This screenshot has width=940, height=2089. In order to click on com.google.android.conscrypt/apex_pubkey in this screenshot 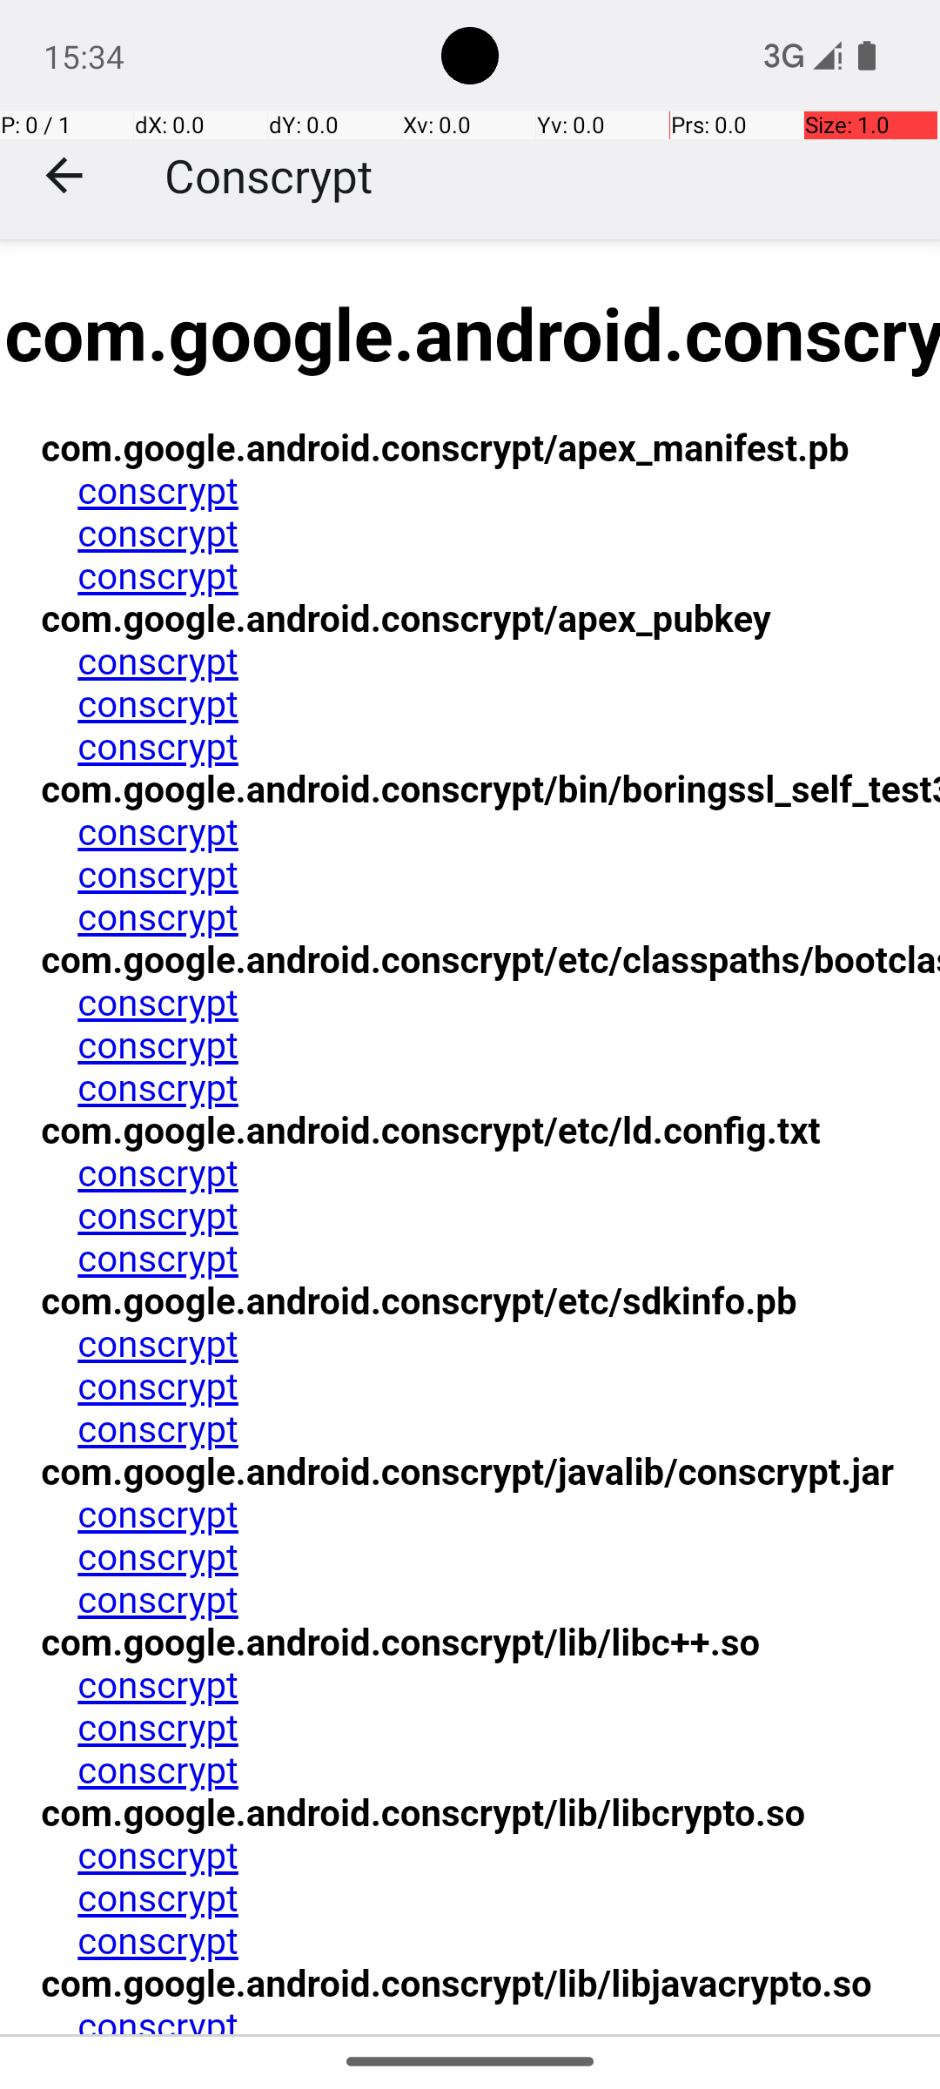, I will do `click(406, 618)`.